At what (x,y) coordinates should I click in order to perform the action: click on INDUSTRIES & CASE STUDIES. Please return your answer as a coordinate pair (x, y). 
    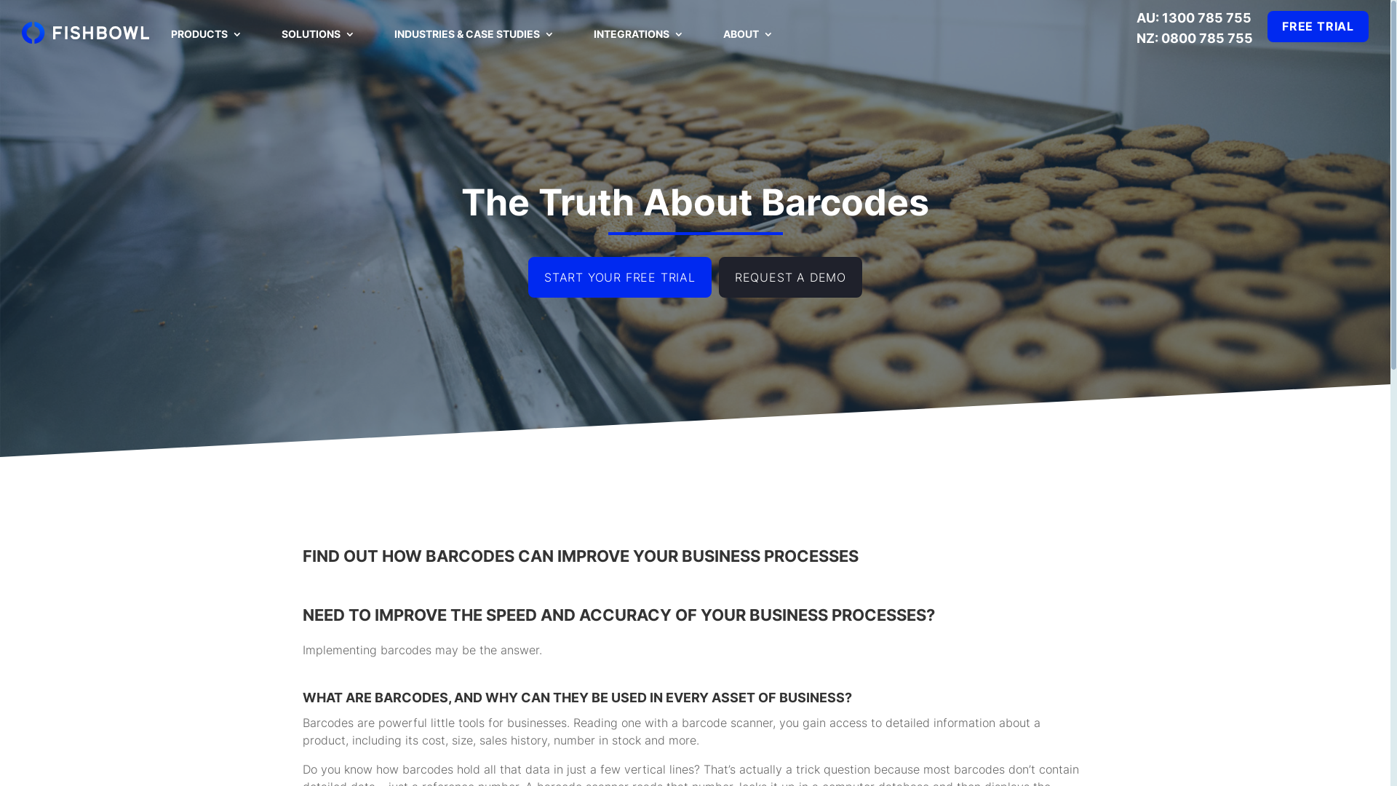
    Looking at the image, I should click on (474, 44).